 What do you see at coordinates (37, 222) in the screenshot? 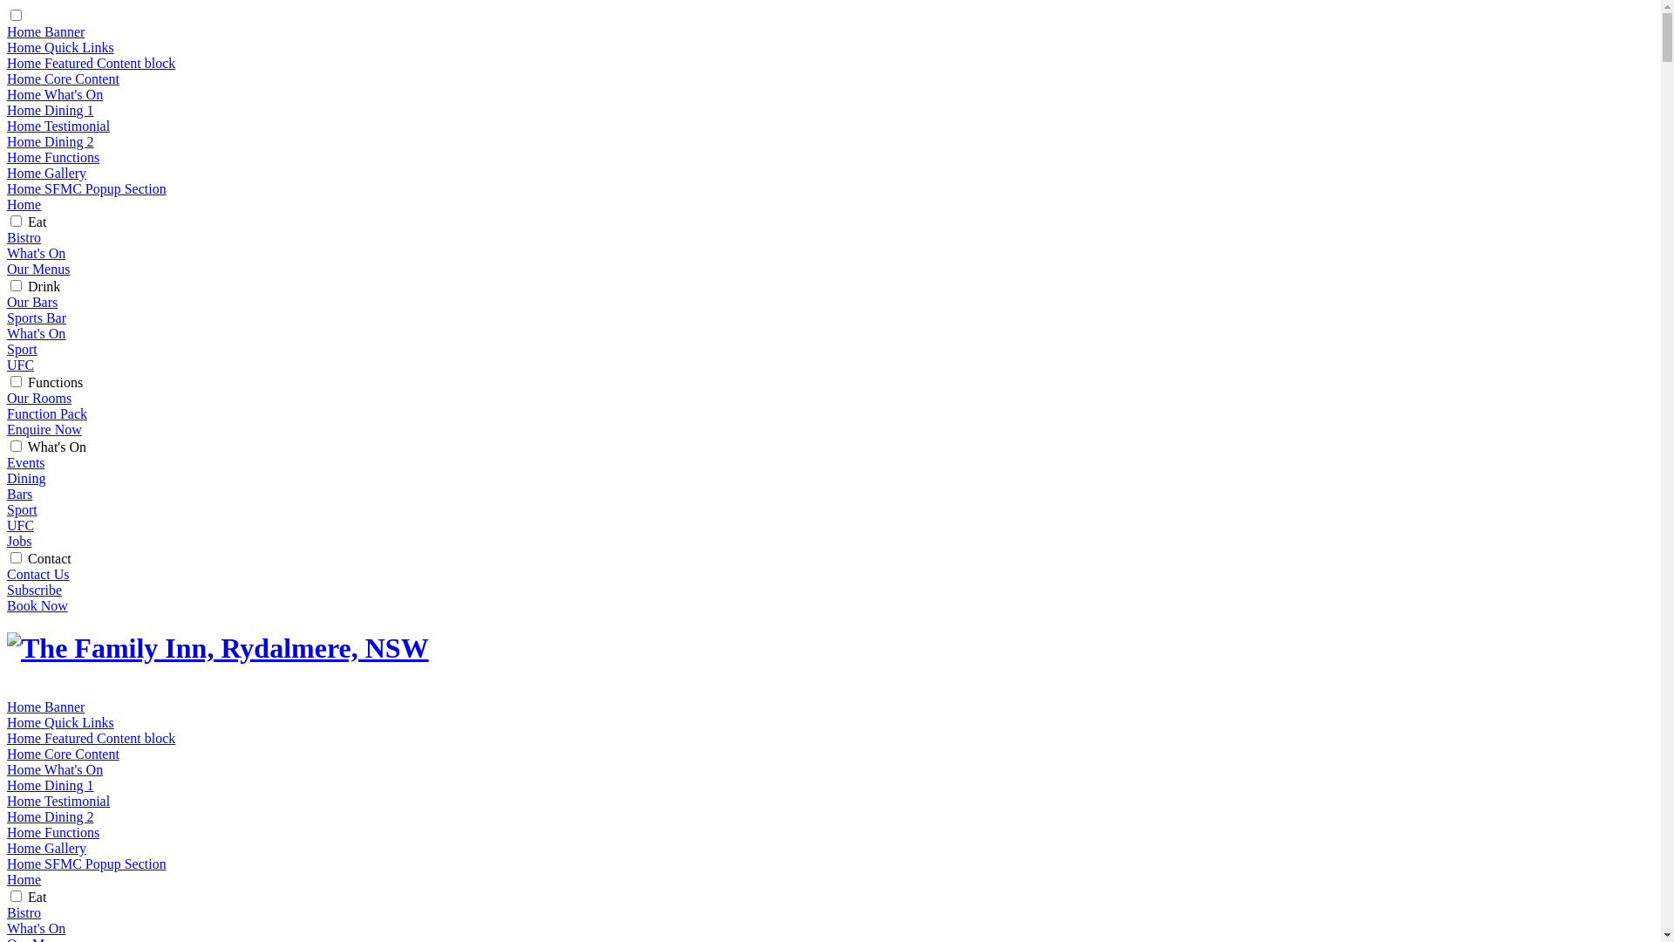
I see `Eat` at bounding box center [37, 222].